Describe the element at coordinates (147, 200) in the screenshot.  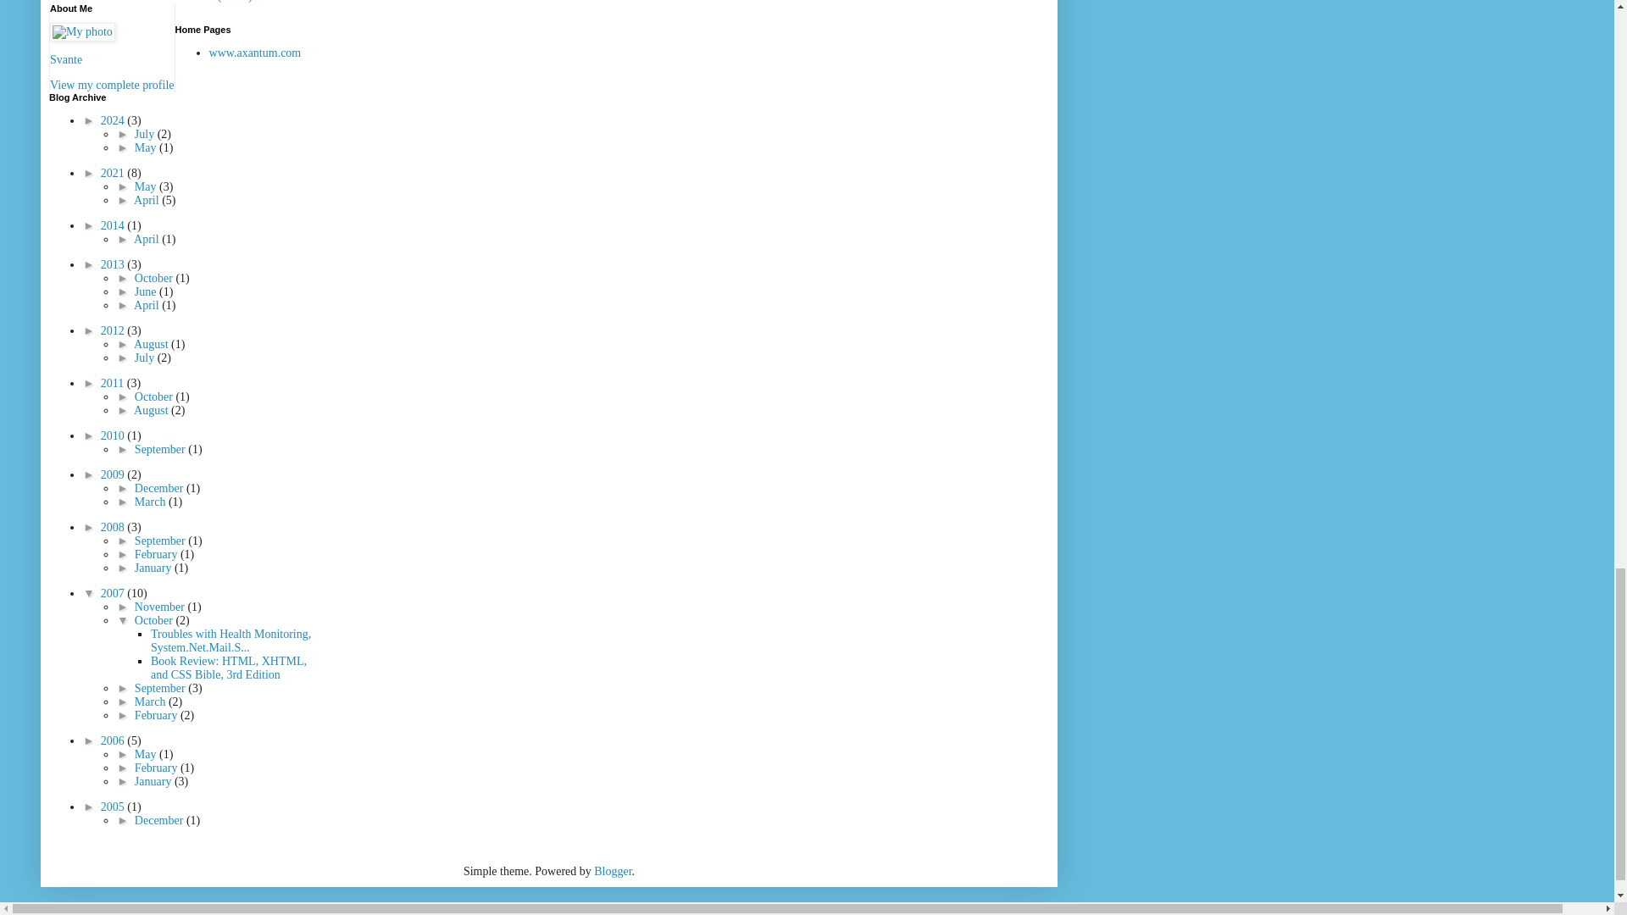
I see `April` at that location.